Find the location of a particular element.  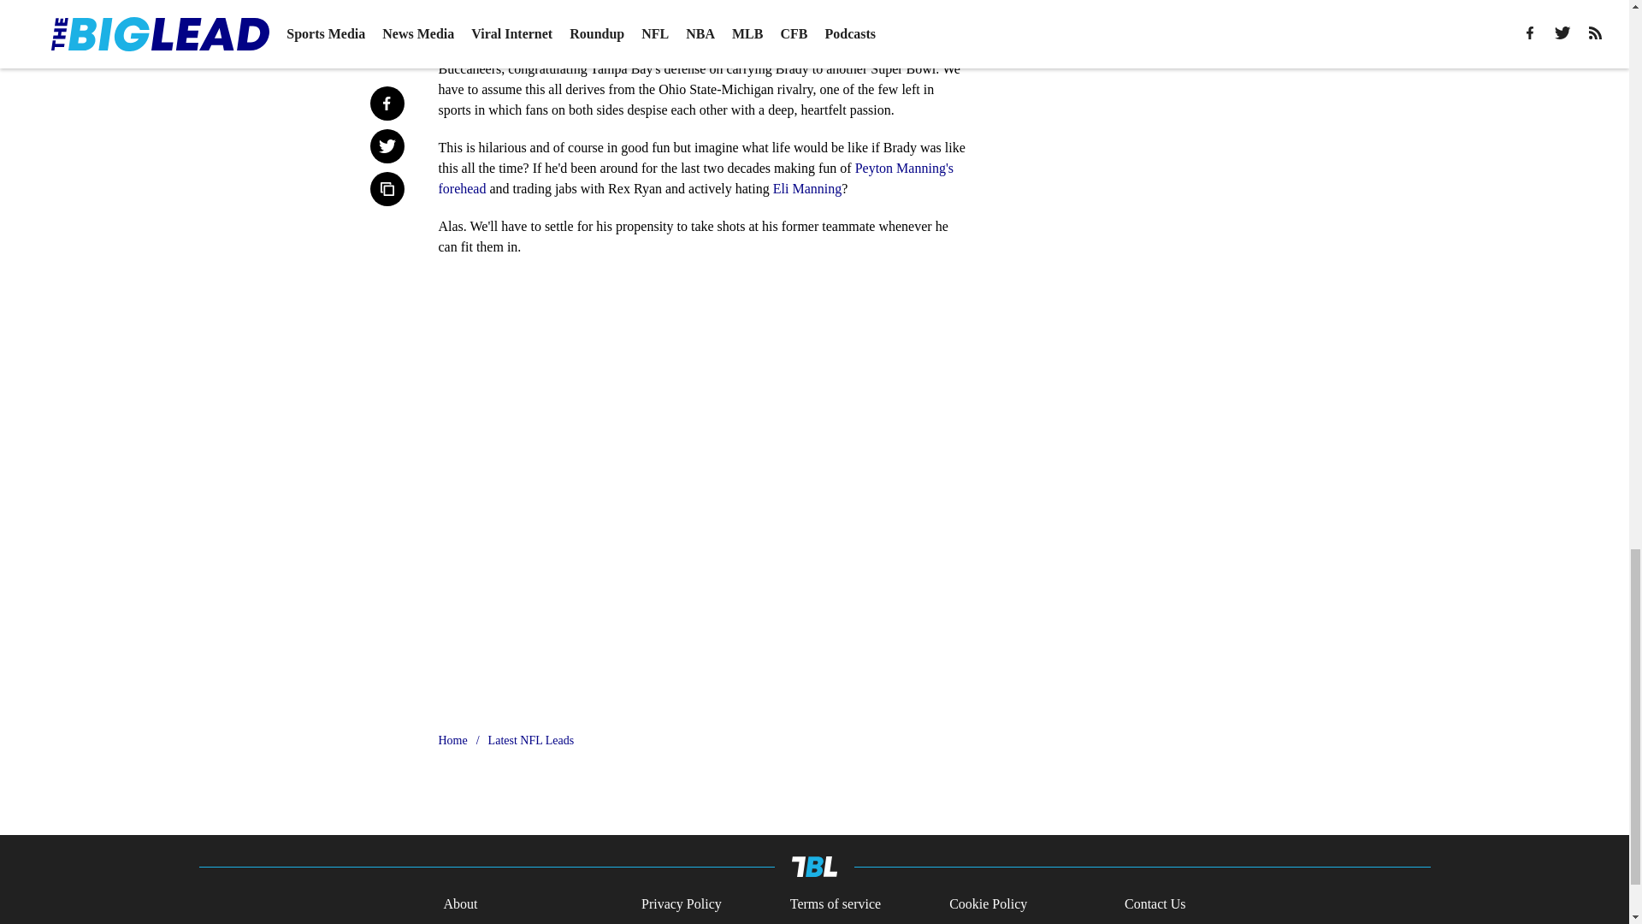

About is located at coordinates (460, 904).